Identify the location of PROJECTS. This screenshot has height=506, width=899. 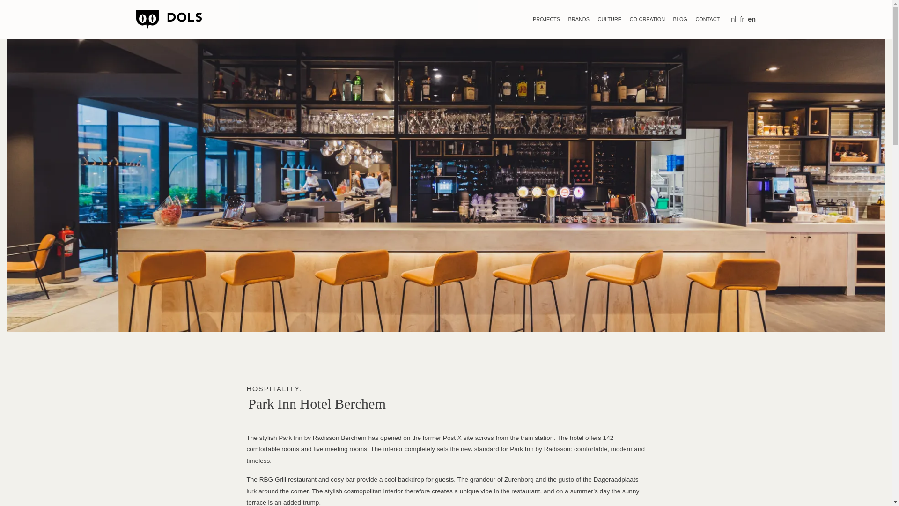
(546, 19).